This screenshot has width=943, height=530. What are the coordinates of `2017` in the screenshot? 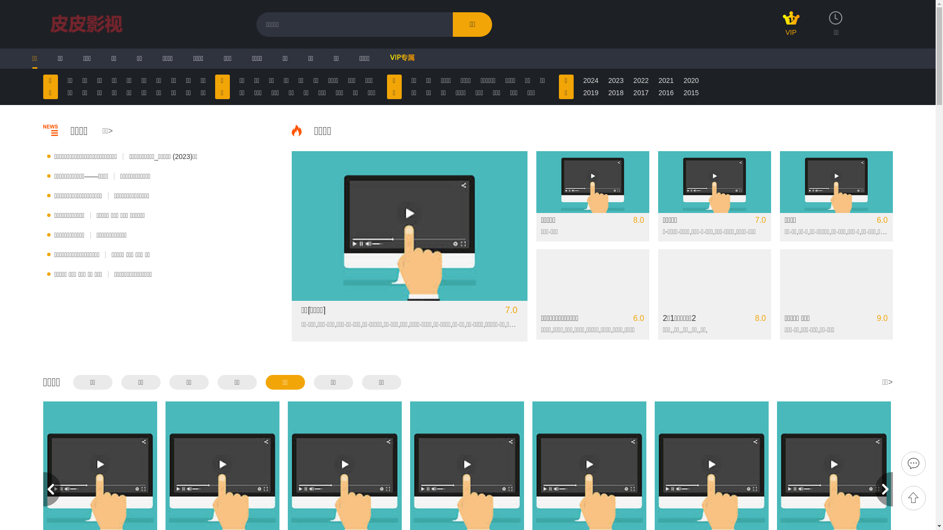 It's located at (641, 93).